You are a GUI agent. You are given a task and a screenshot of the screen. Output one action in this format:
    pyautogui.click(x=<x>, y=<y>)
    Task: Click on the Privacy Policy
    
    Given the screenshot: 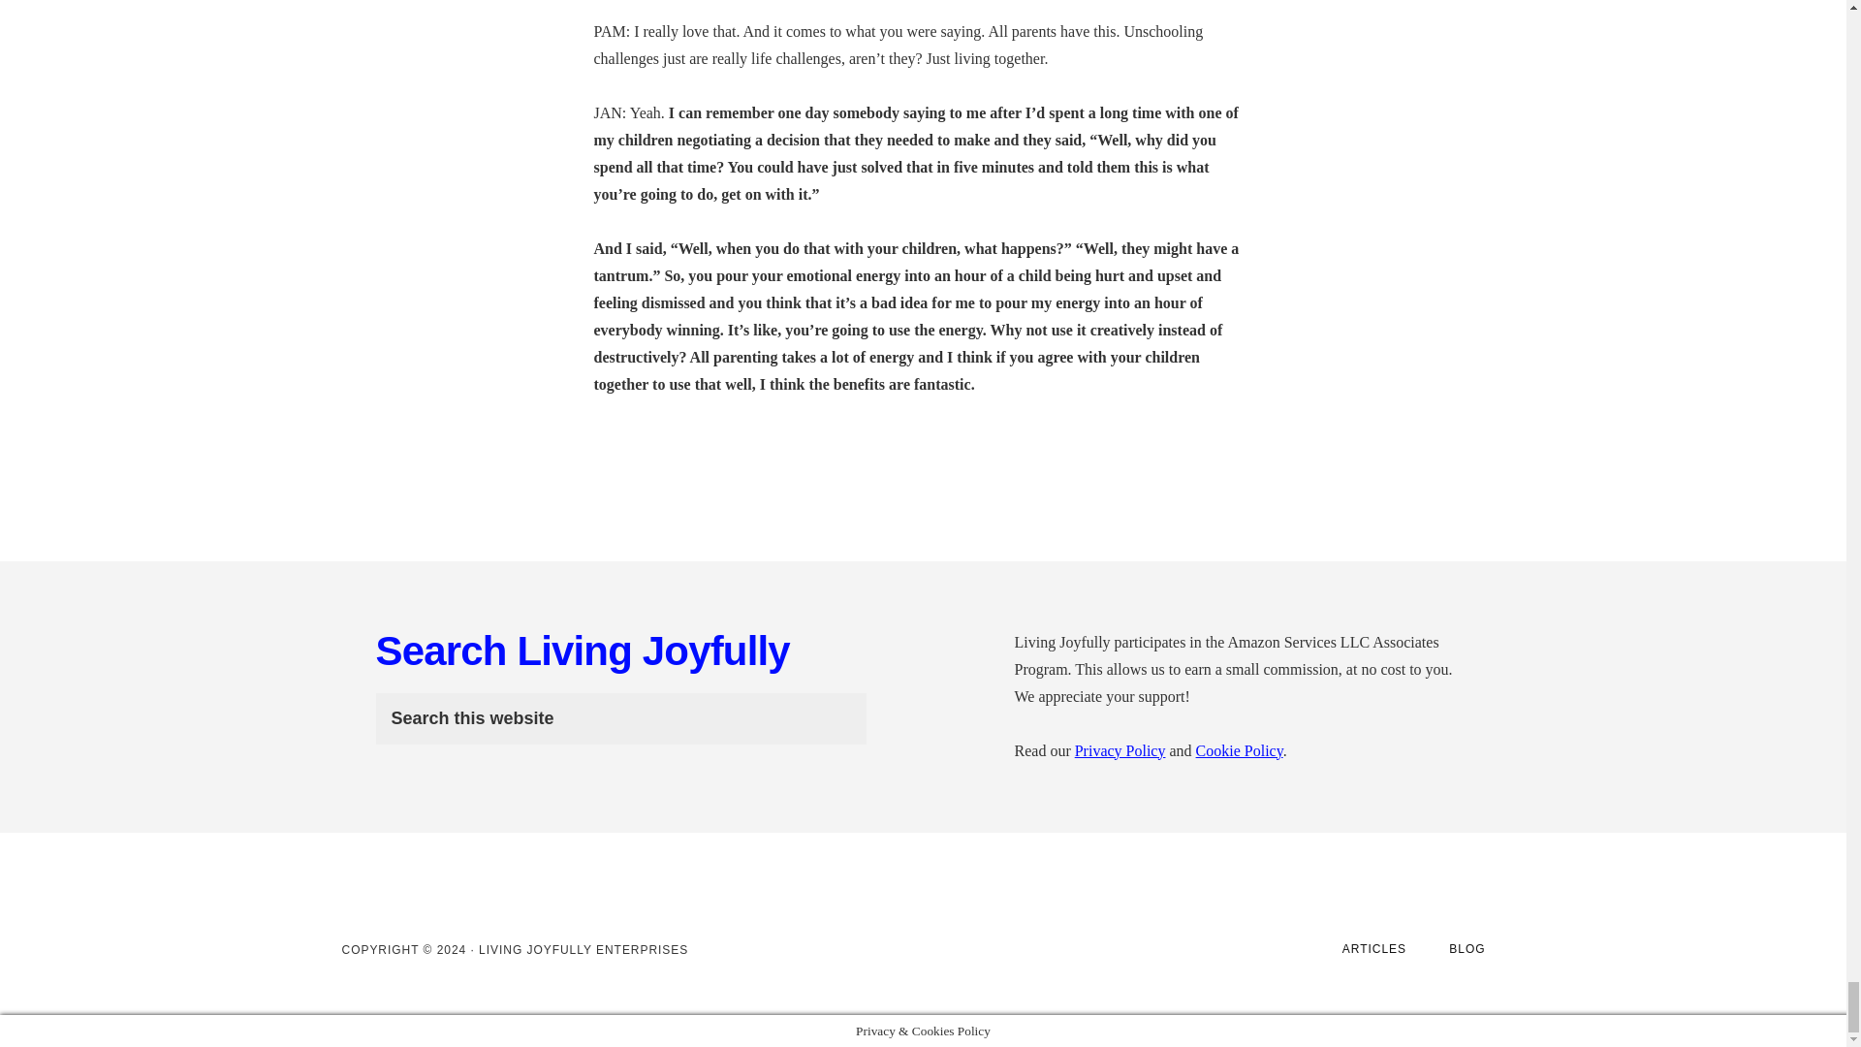 What is the action you would take?
    pyautogui.click(x=1120, y=750)
    